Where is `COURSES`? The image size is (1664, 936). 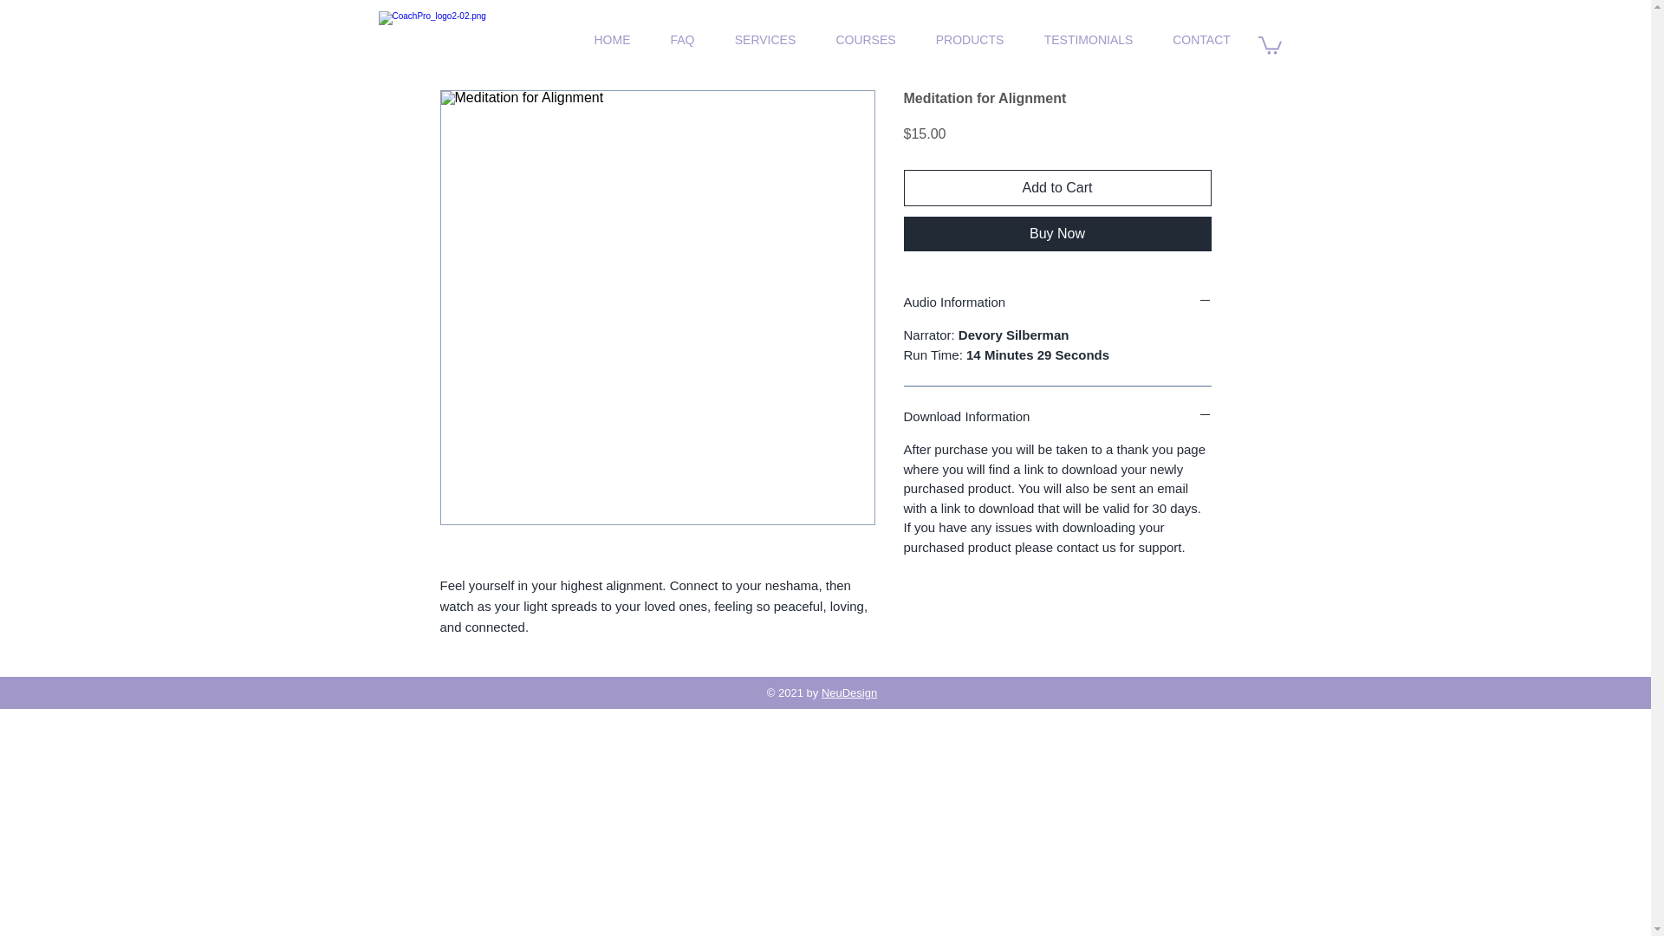
COURSES is located at coordinates (867, 40).